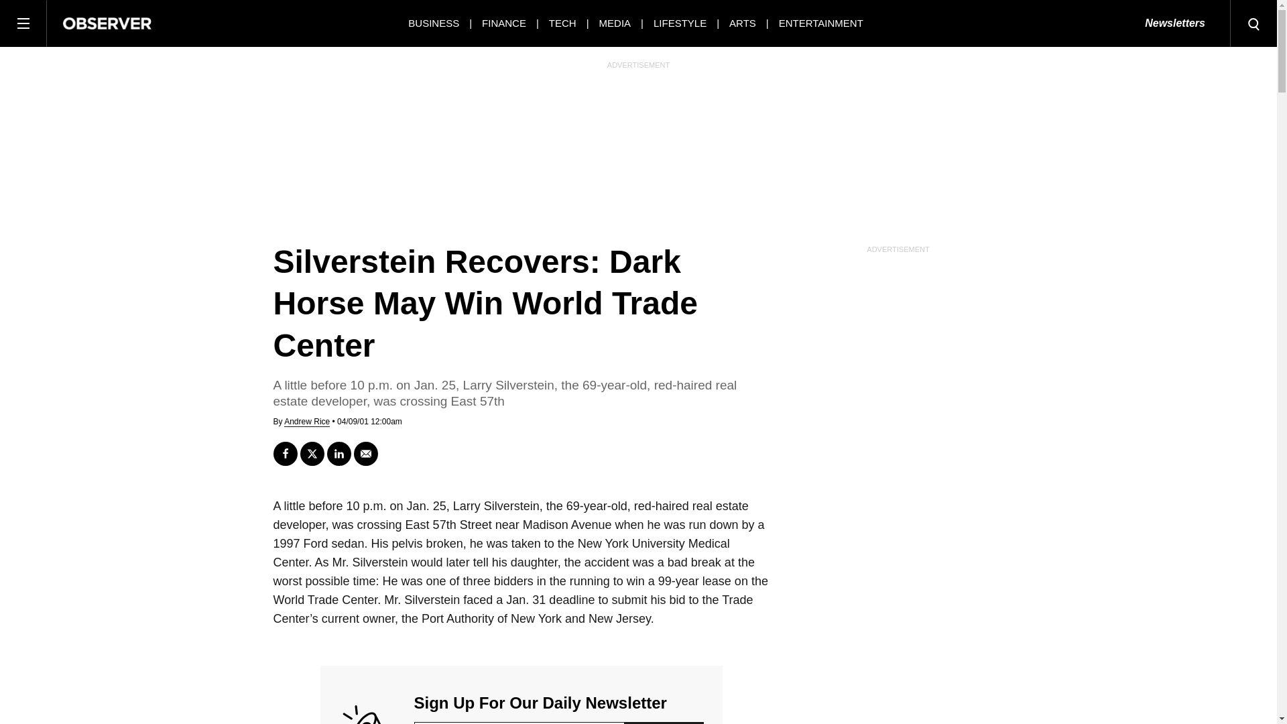  Describe the element at coordinates (820, 23) in the screenshot. I see `ENTERTAINMENT` at that location.